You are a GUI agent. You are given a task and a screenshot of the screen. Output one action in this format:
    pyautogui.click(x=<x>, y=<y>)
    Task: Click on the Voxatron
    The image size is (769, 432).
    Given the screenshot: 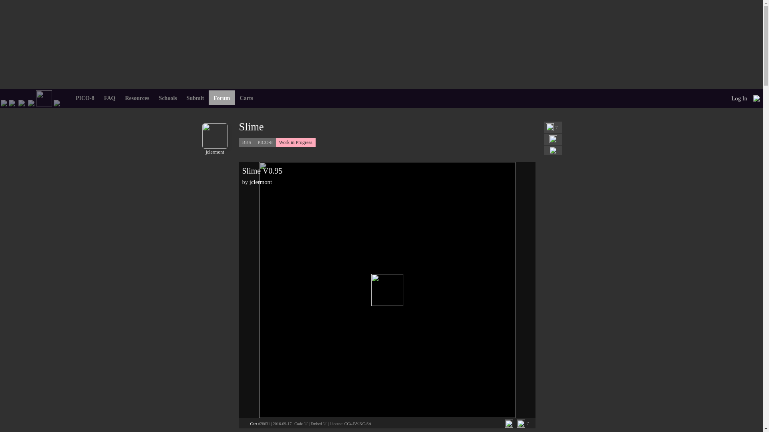 What is the action you would take?
    pyautogui.click(x=22, y=102)
    